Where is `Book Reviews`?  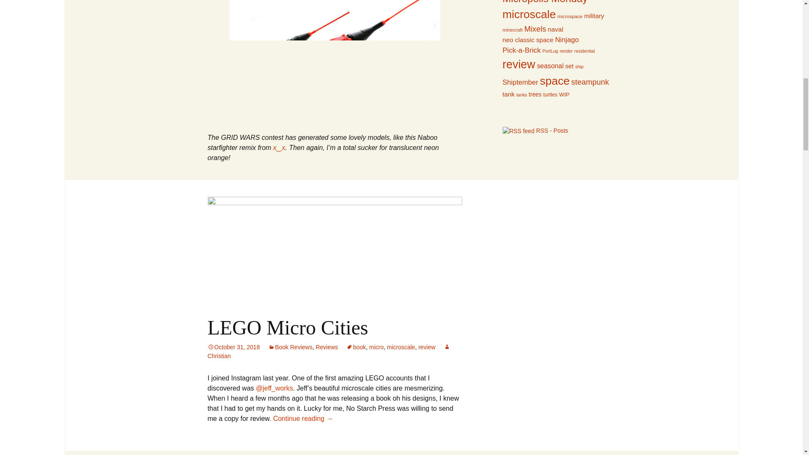
Book Reviews is located at coordinates (290, 347).